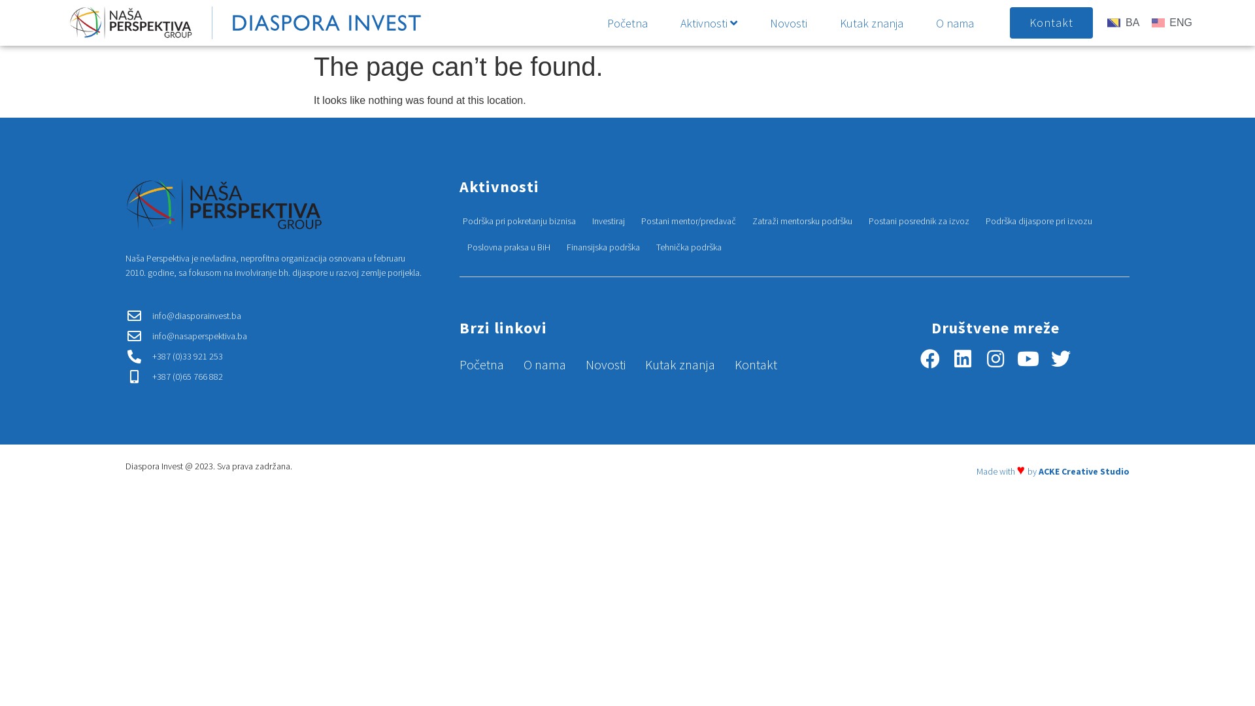 The width and height of the screenshot is (1255, 706). I want to click on Aktivnosti, so click(709, 24).